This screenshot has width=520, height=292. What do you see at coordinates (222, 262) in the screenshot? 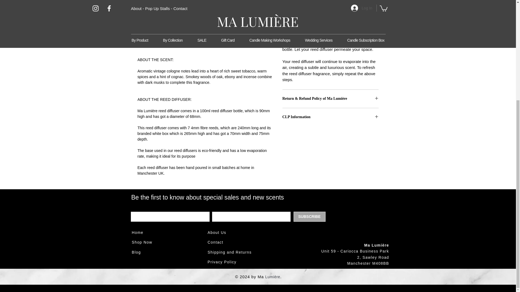
I see `Privacy Policy` at bounding box center [222, 262].